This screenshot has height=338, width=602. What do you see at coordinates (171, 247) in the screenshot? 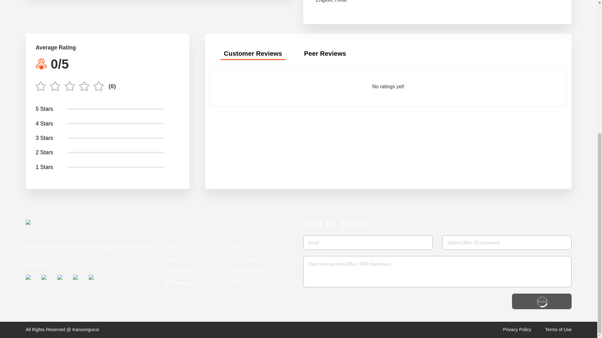
I see `Home` at bounding box center [171, 247].